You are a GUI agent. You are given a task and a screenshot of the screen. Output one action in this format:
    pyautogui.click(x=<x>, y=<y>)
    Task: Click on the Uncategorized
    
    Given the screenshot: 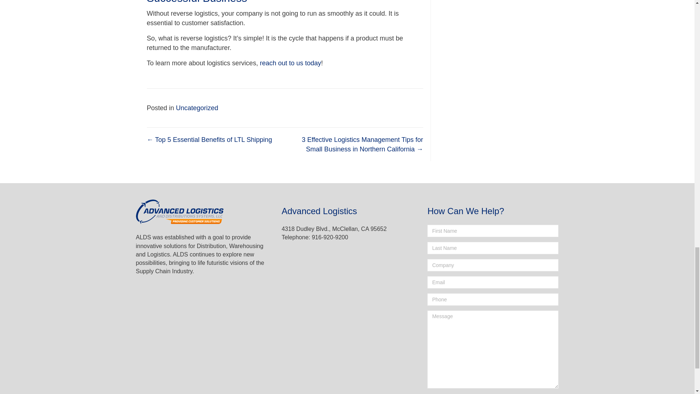 What is the action you would take?
    pyautogui.click(x=197, y=108)
    